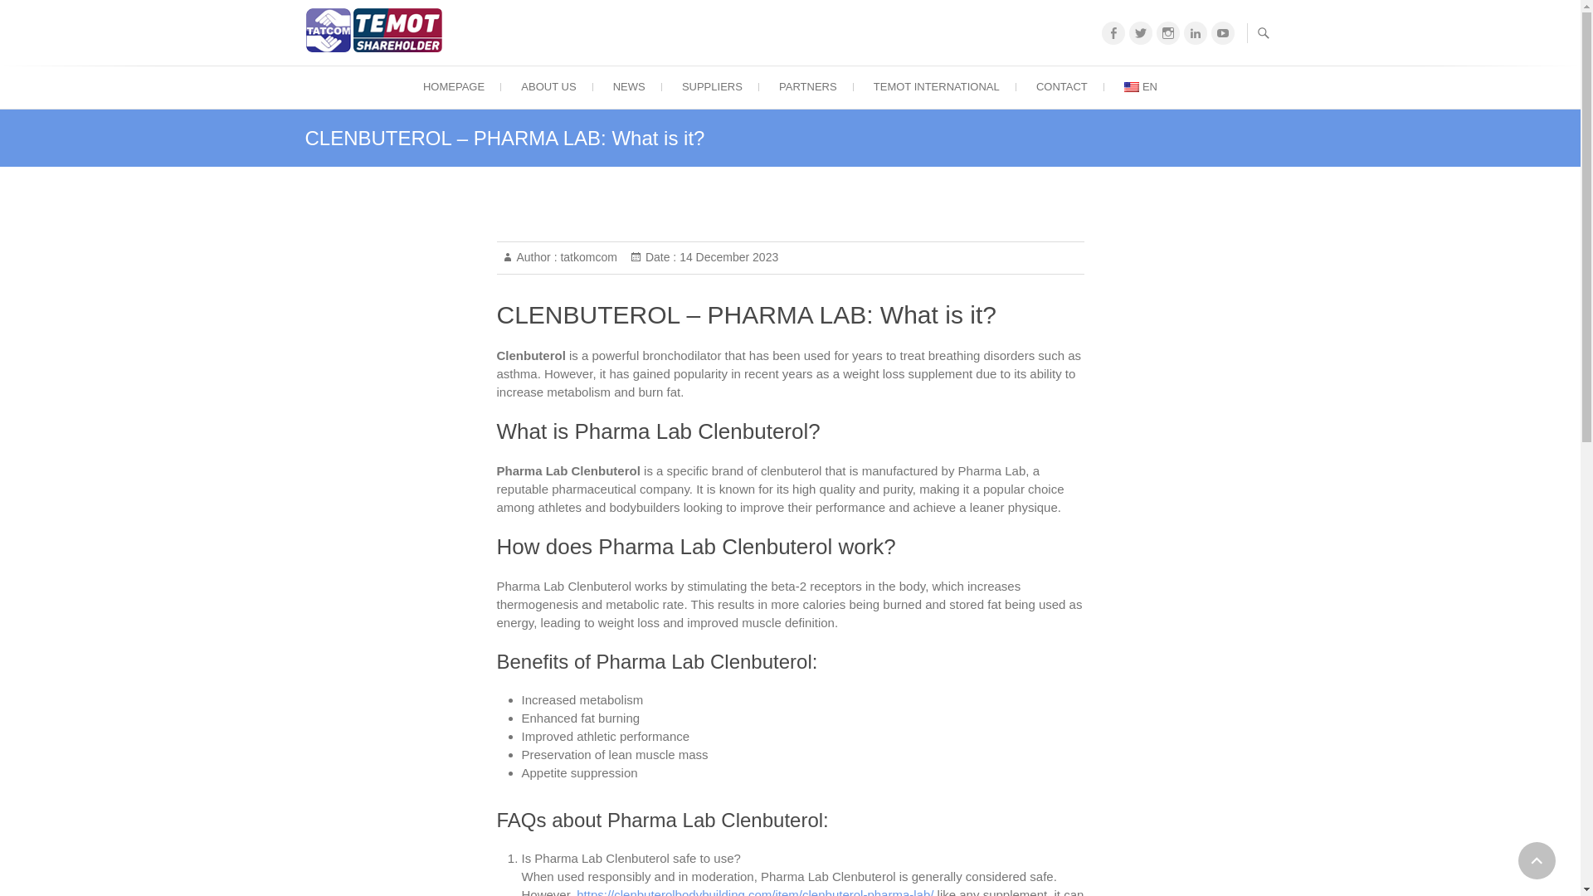 Image resolution: width=1593 pixels, height=896 pixels. Describe the element at coordinates (548, 86) in the screenshot. I see `ABOUT US` at that location.